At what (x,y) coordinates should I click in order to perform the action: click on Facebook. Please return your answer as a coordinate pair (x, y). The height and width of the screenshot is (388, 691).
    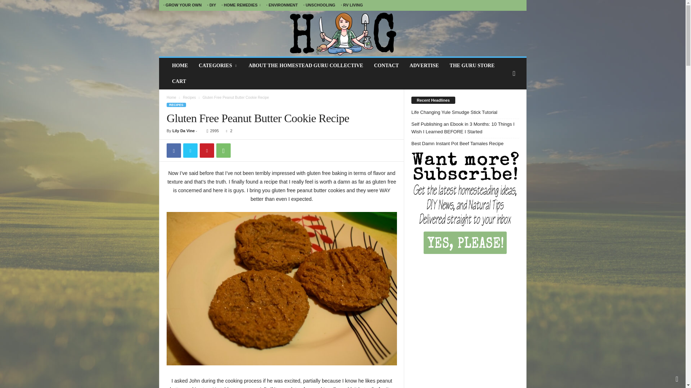
    Looking at the image, I should click on (173, 150).